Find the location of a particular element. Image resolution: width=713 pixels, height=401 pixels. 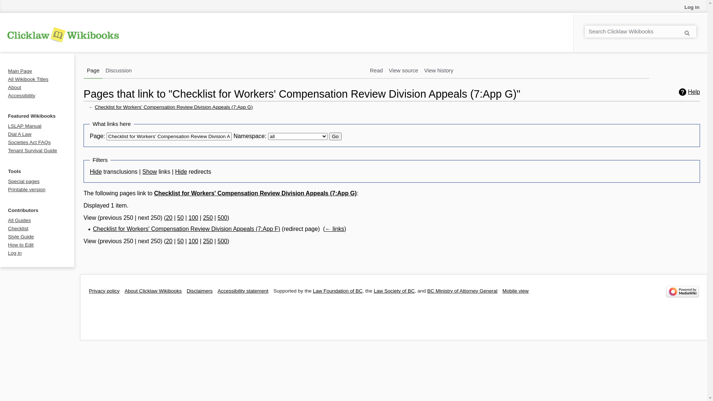

View source is located at coordinates (403, 69).